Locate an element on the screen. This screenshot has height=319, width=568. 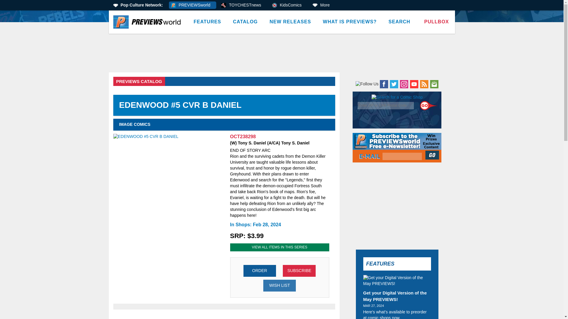
Email Address Input for Newsletter Signup is located at coordinates (402, 157).